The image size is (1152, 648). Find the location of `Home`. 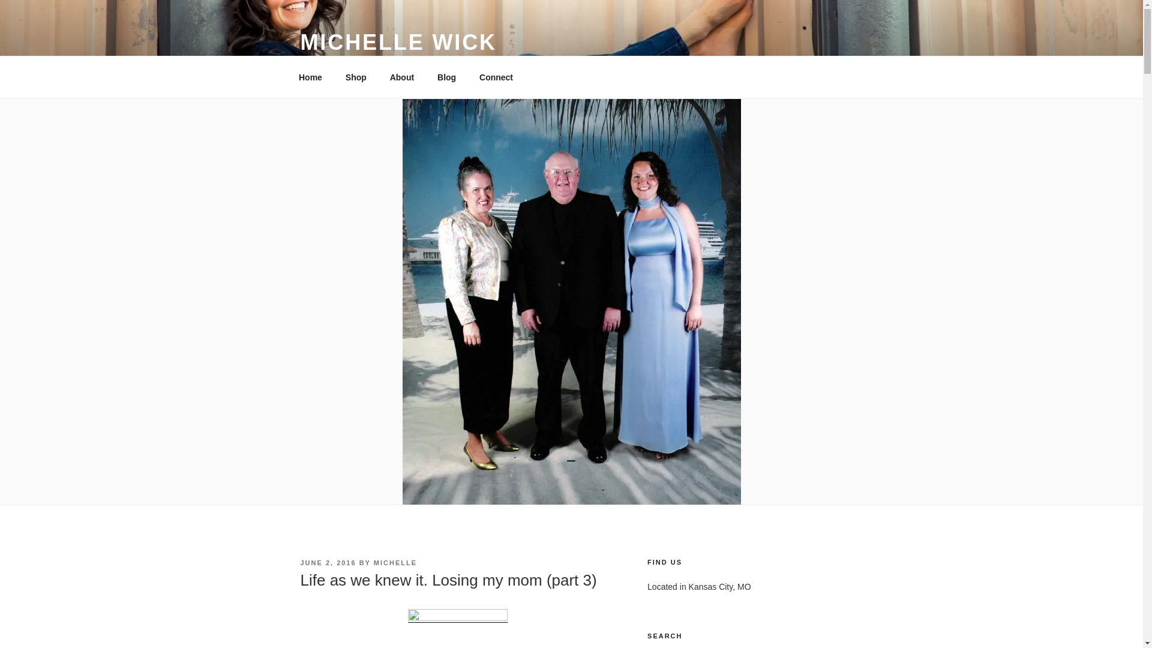

Home is located at coordinates (310, 77).